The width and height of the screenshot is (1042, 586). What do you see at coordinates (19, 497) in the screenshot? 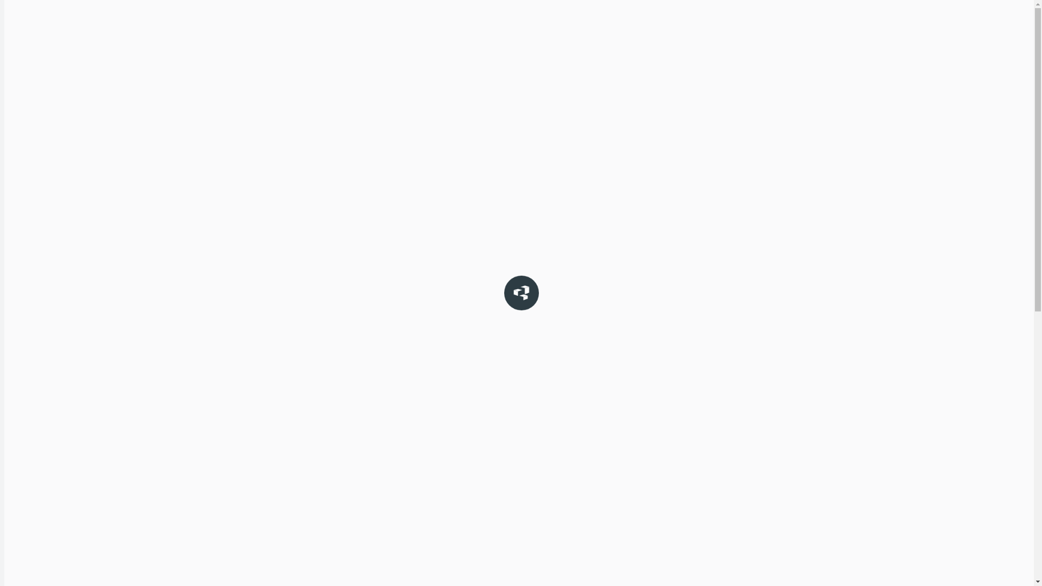
I see `Erfpacht` at bounding box center [19, 497].